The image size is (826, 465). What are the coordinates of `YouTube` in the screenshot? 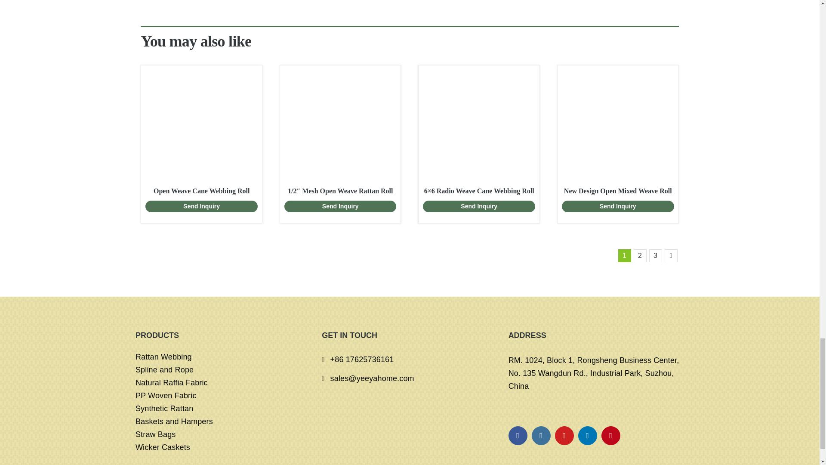 It's located at (564, 436).